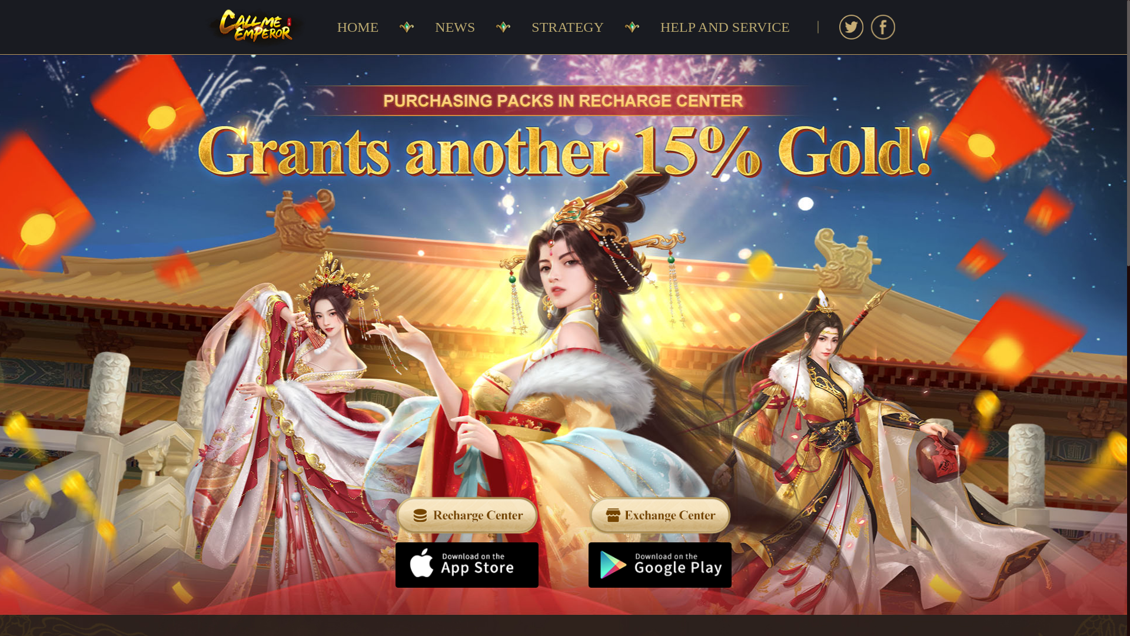 The width and height of the screenshot is (1130, 636). Describe the element at coordinates (455, 27) in the screenshot. I see `NEWS` at that location.